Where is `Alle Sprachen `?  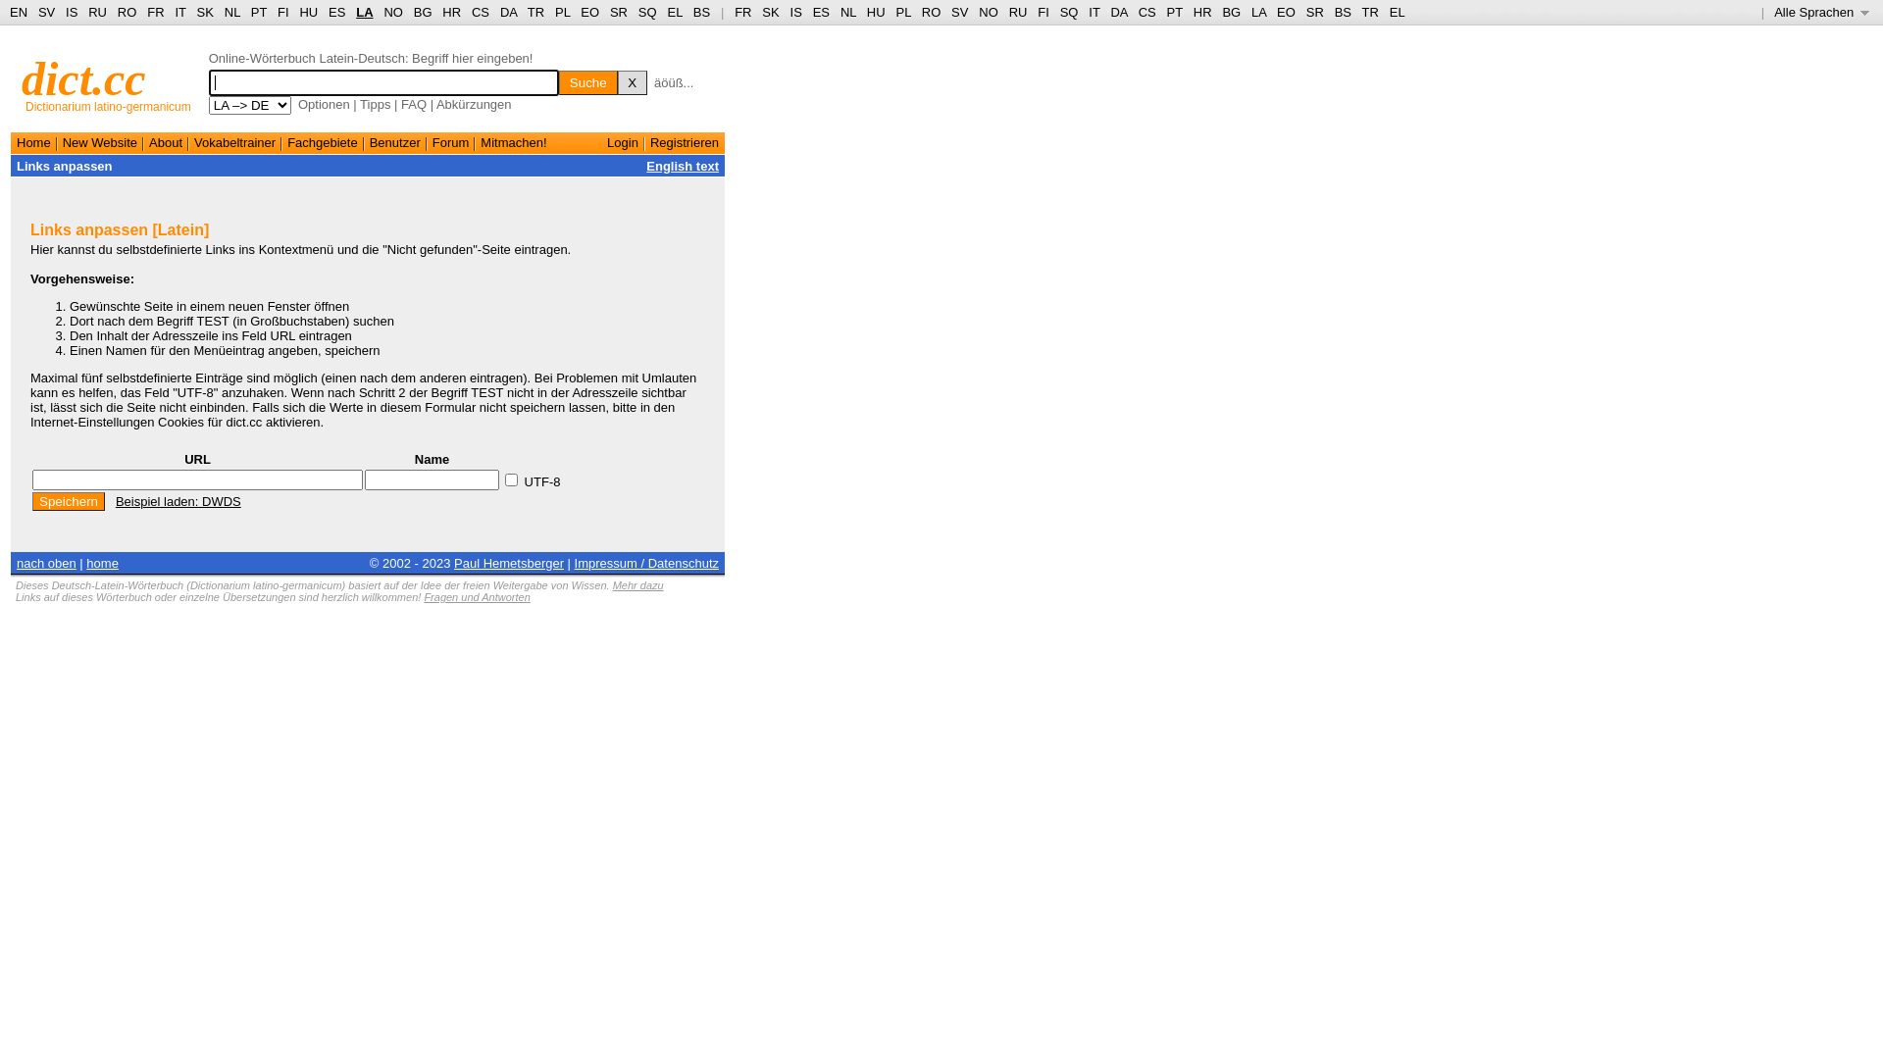 Alle Sprachen  is located at coordinates (1822, 12).